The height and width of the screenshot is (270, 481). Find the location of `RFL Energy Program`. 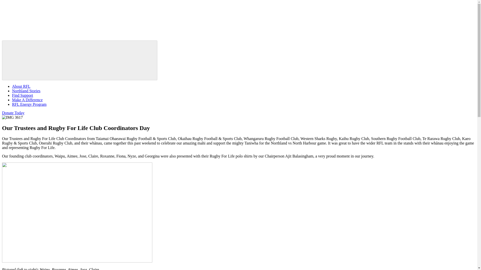

RFL Energy Program is located at coordinates (29, 104).